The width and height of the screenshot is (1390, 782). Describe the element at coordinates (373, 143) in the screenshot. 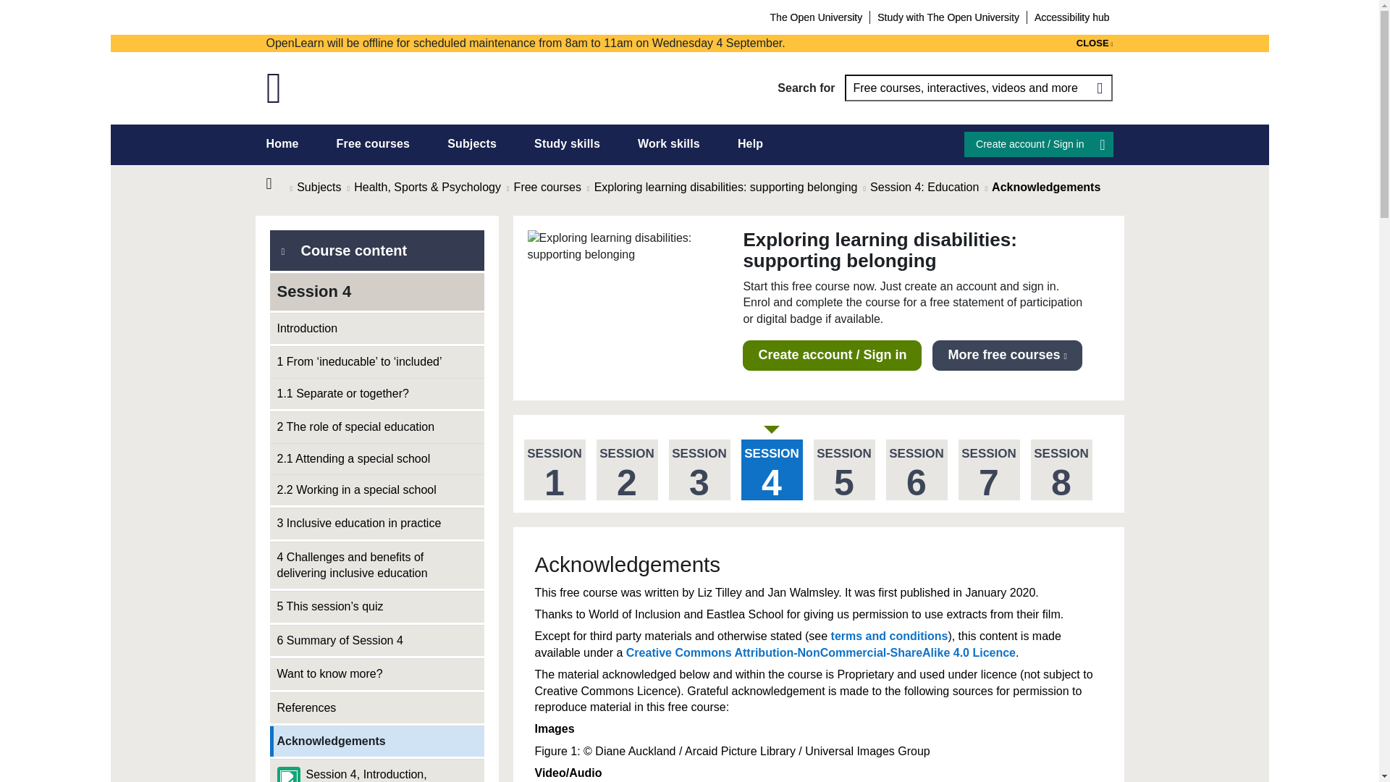

I see `Free courses` at that location.